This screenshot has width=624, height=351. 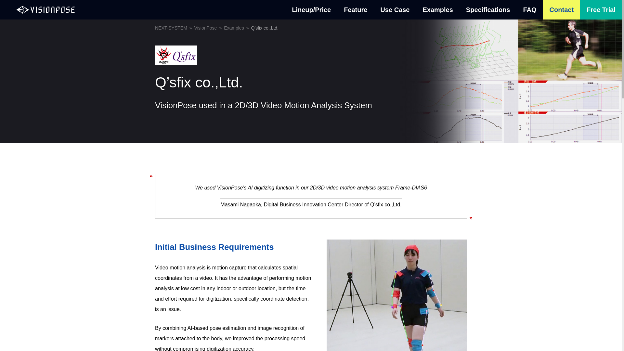 What do you see at coordinates (45, 10) in the screenshot?
I see `VisionPose` at bounding box center [45, 10].